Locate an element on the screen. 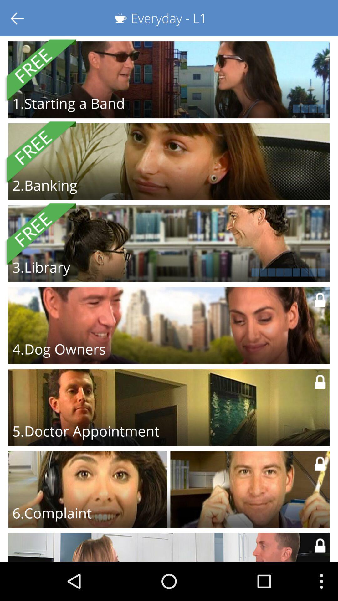 The image size is (338, 601). turn on the item to the right of 1 starting a icon is located at coordinates (251, 108).